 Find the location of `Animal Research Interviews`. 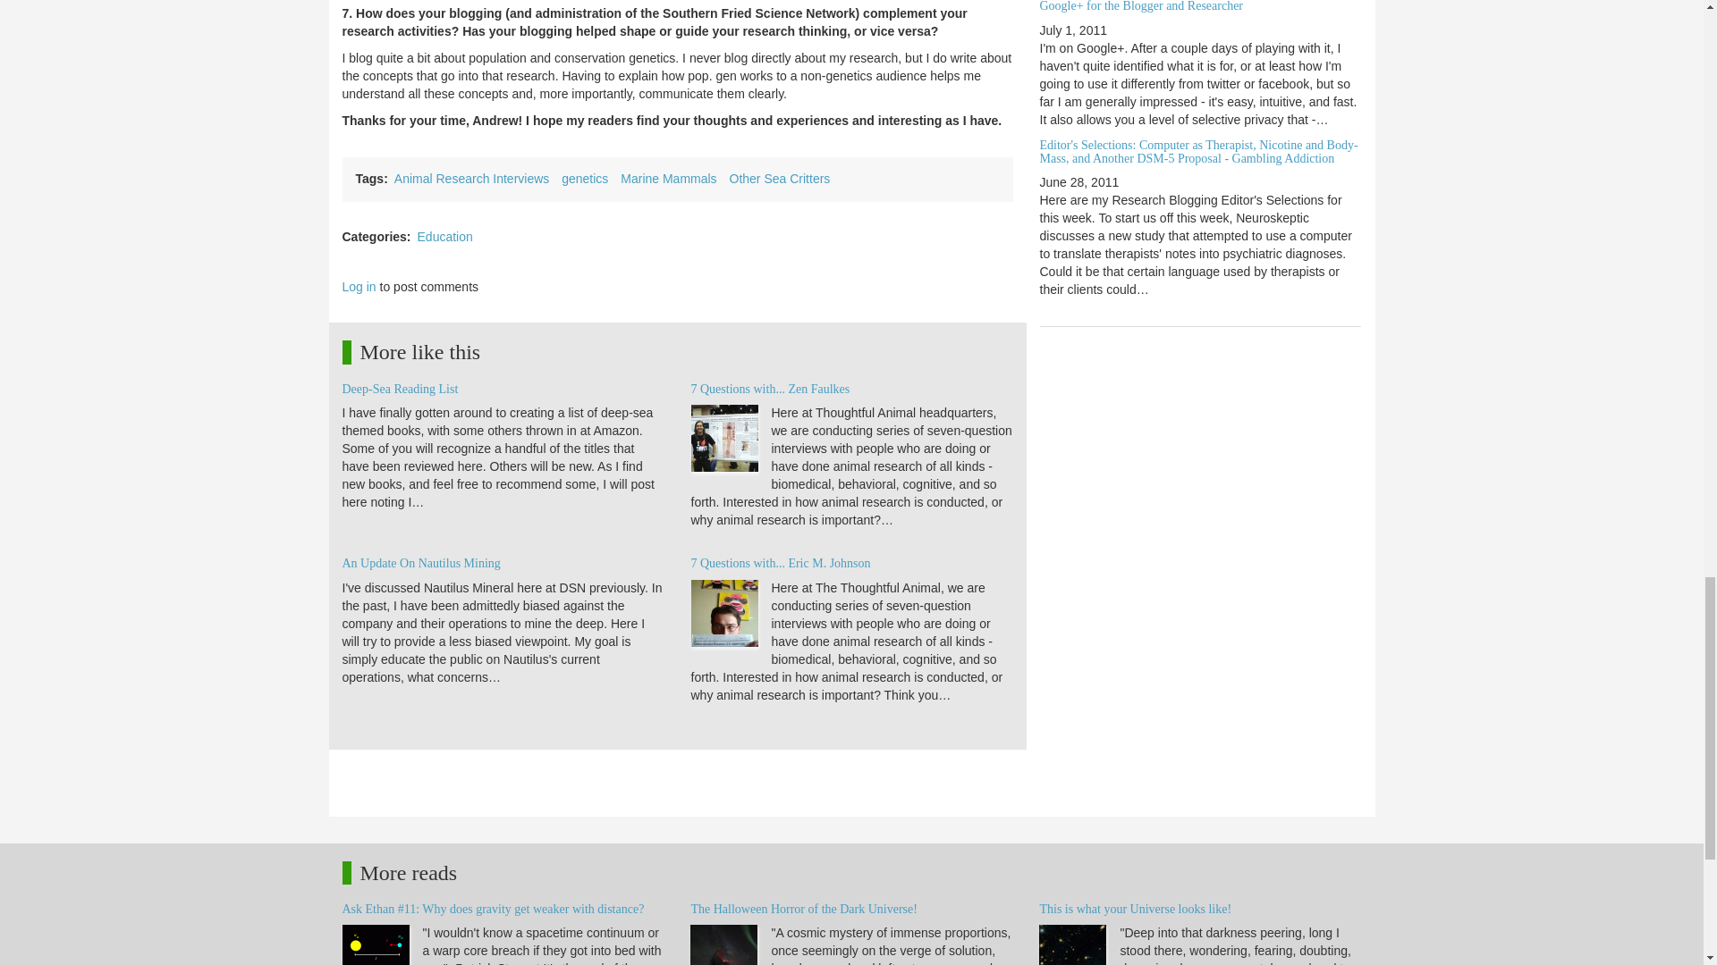

Animal Research Interviews is located at coordinates (472, 179).